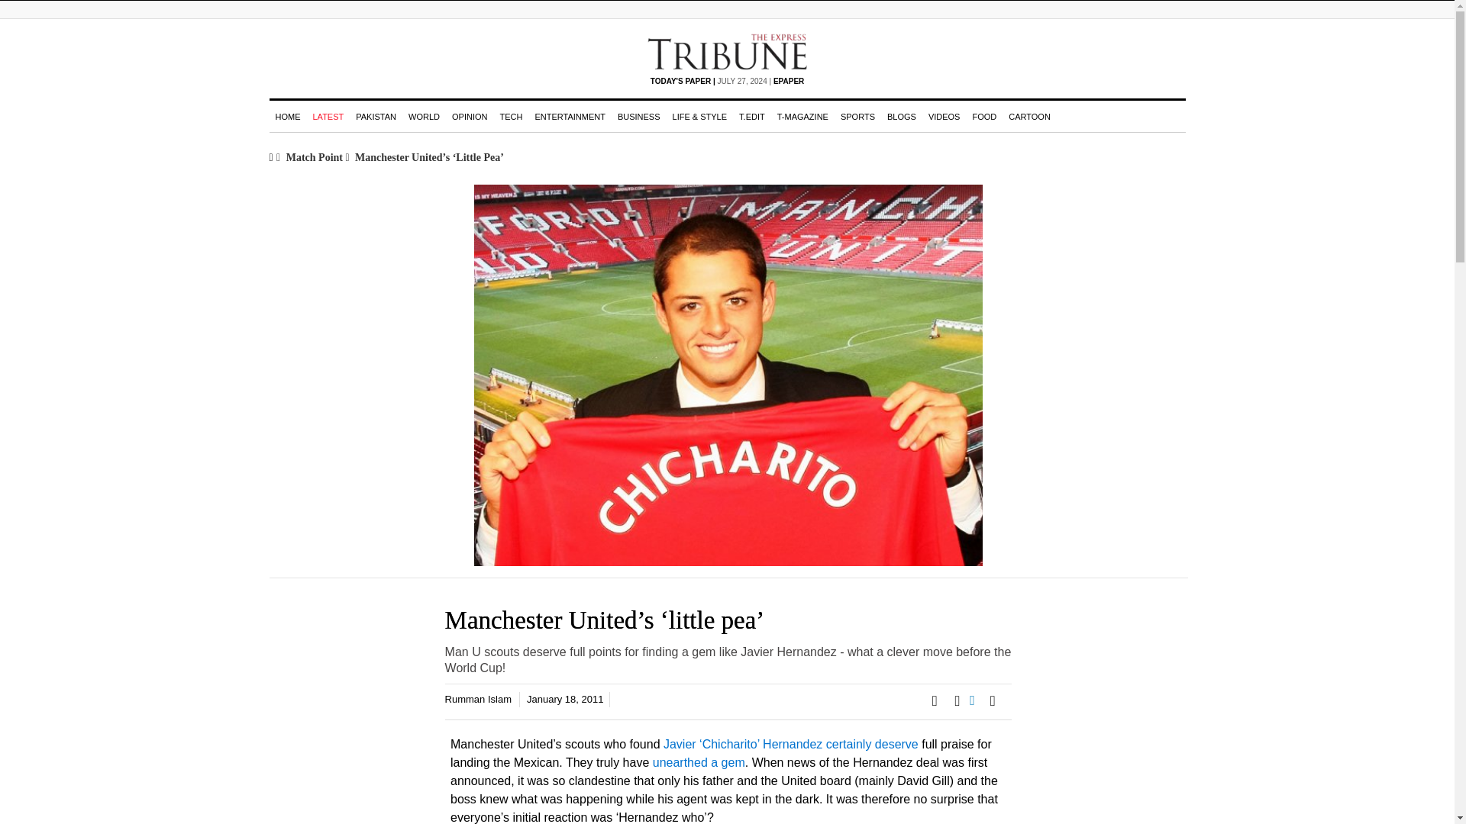 The image size is (1466, 824). What do you see at coordinates (469, 115) in the screenshot?
I see `OPINION` at bounding box center [469, 115].